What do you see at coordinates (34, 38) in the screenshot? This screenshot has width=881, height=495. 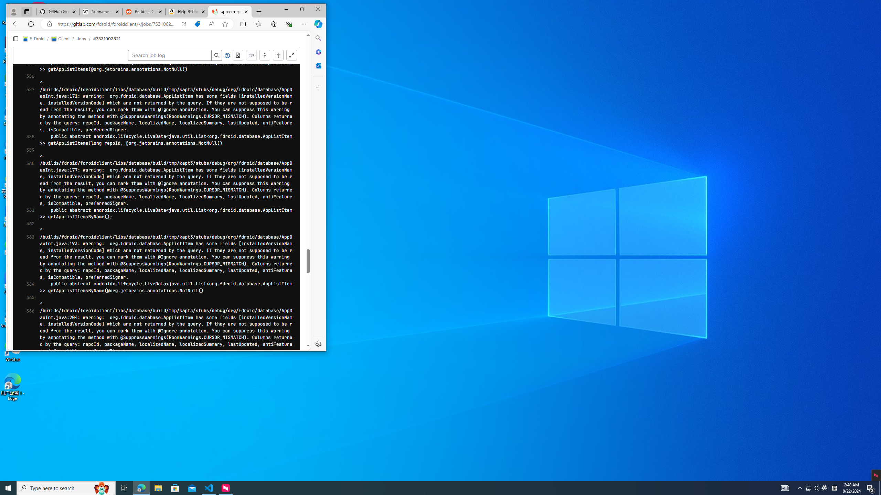 I see `Microsoft Edge - 1 running window` at bounding box center [34, 38].